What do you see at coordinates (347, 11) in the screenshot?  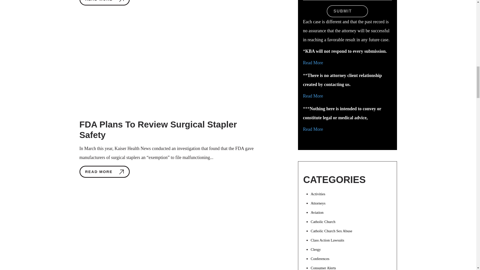 I see `Submit` at bounding box center [347, 11].